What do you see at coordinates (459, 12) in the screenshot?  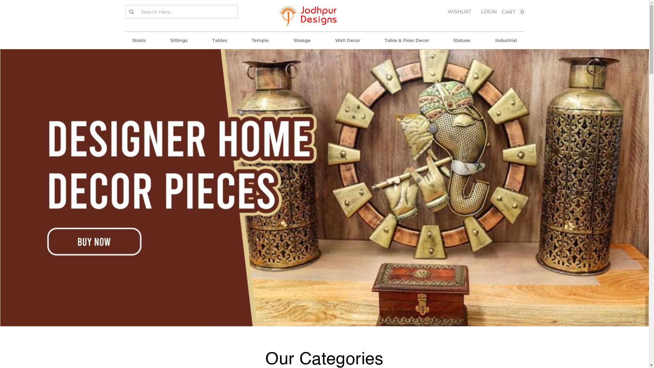 I see `WISHLIST` at bounding box center [459, 12].